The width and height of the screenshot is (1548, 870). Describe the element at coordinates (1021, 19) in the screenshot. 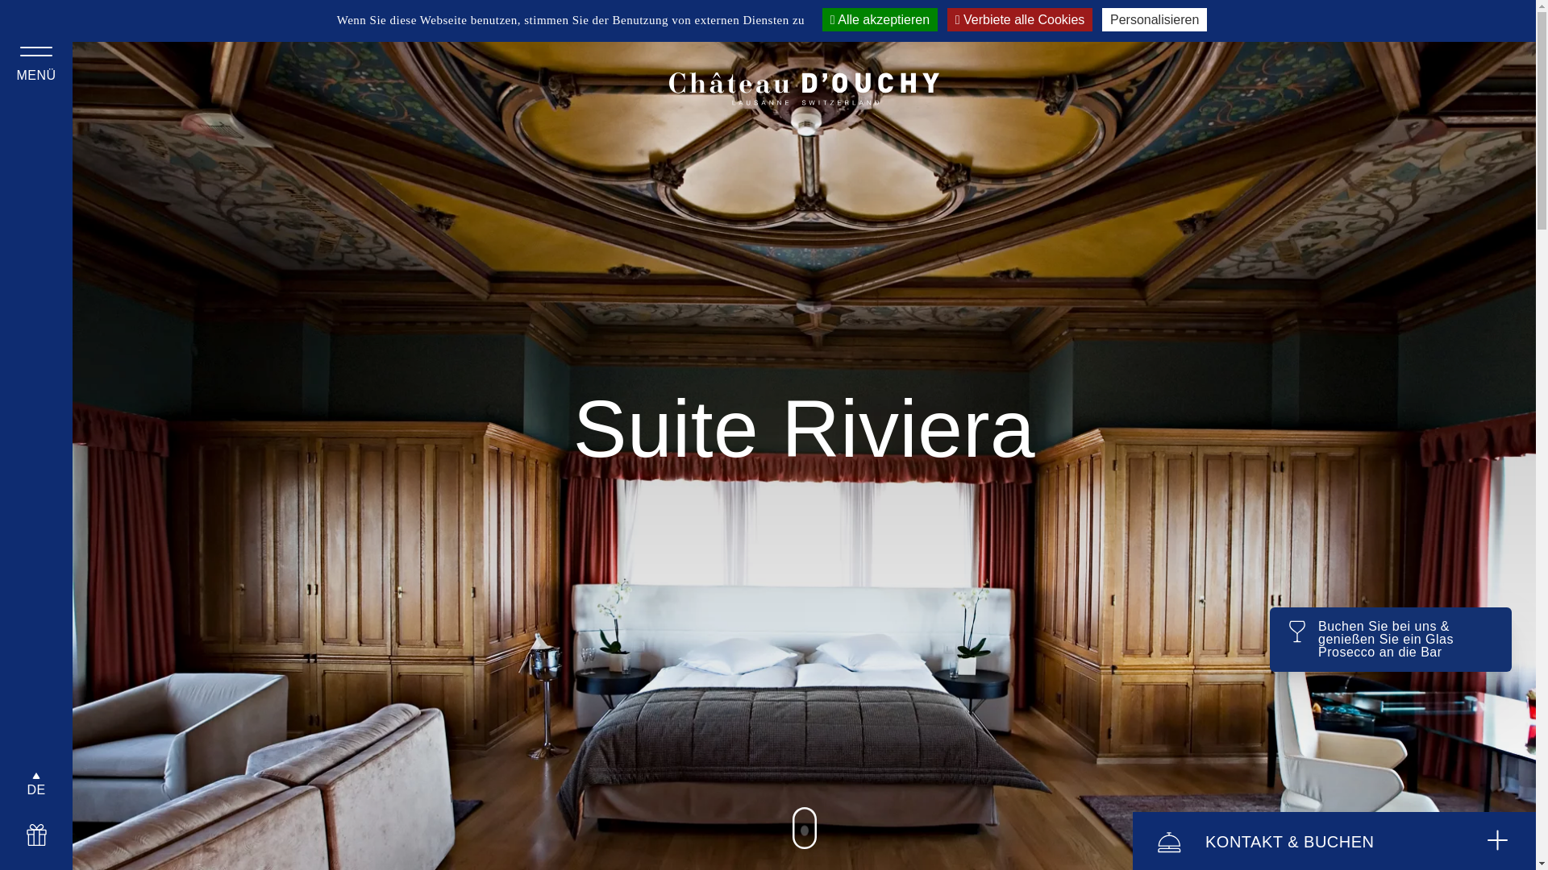

I see `Verbiete alle Cookies` at that location.